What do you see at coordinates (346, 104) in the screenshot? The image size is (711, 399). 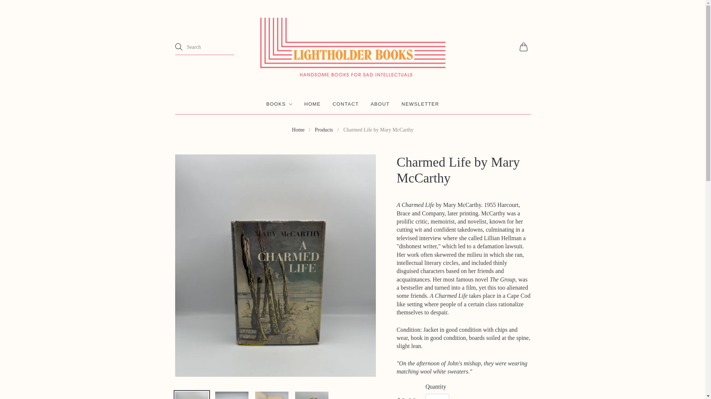 I see `CONTACT` at bounding box center [346, 104].